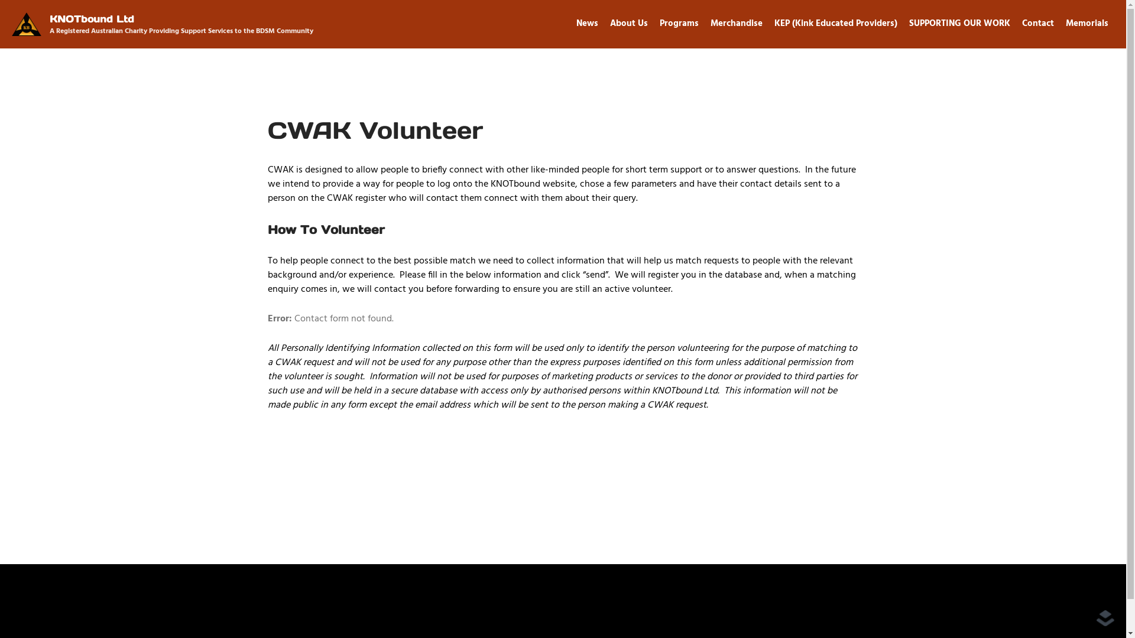 The width and height of the screenshot is (1135, 638). Describe the element at coordinates (629, 24) in the screenshot. I see `About Us` at that location.